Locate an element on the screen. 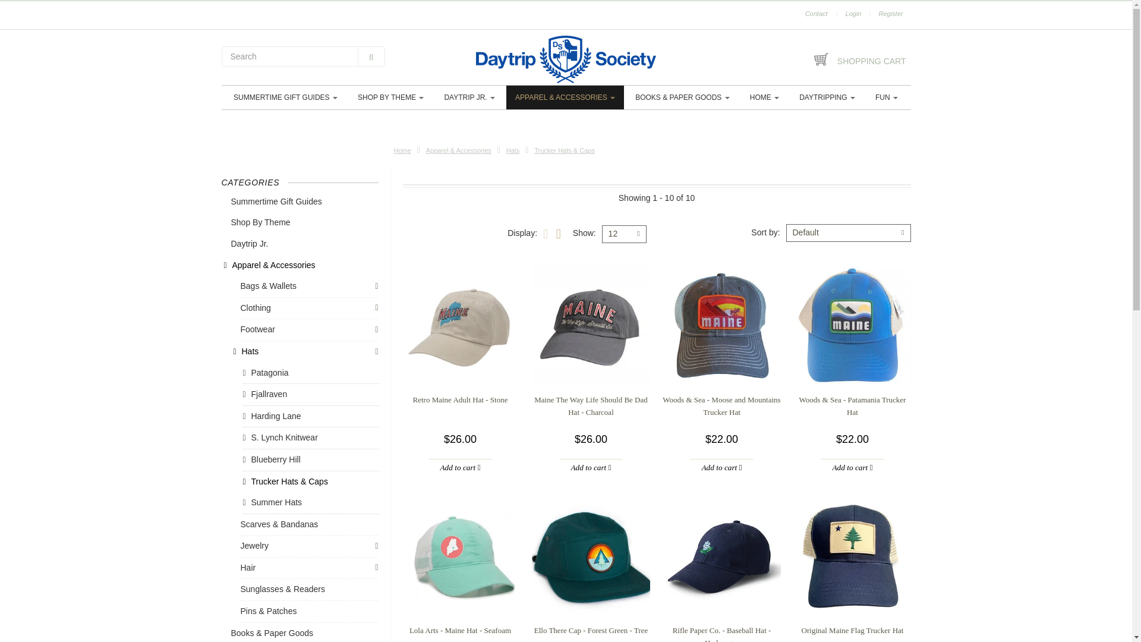  Register is located at coordinates (890, 14).